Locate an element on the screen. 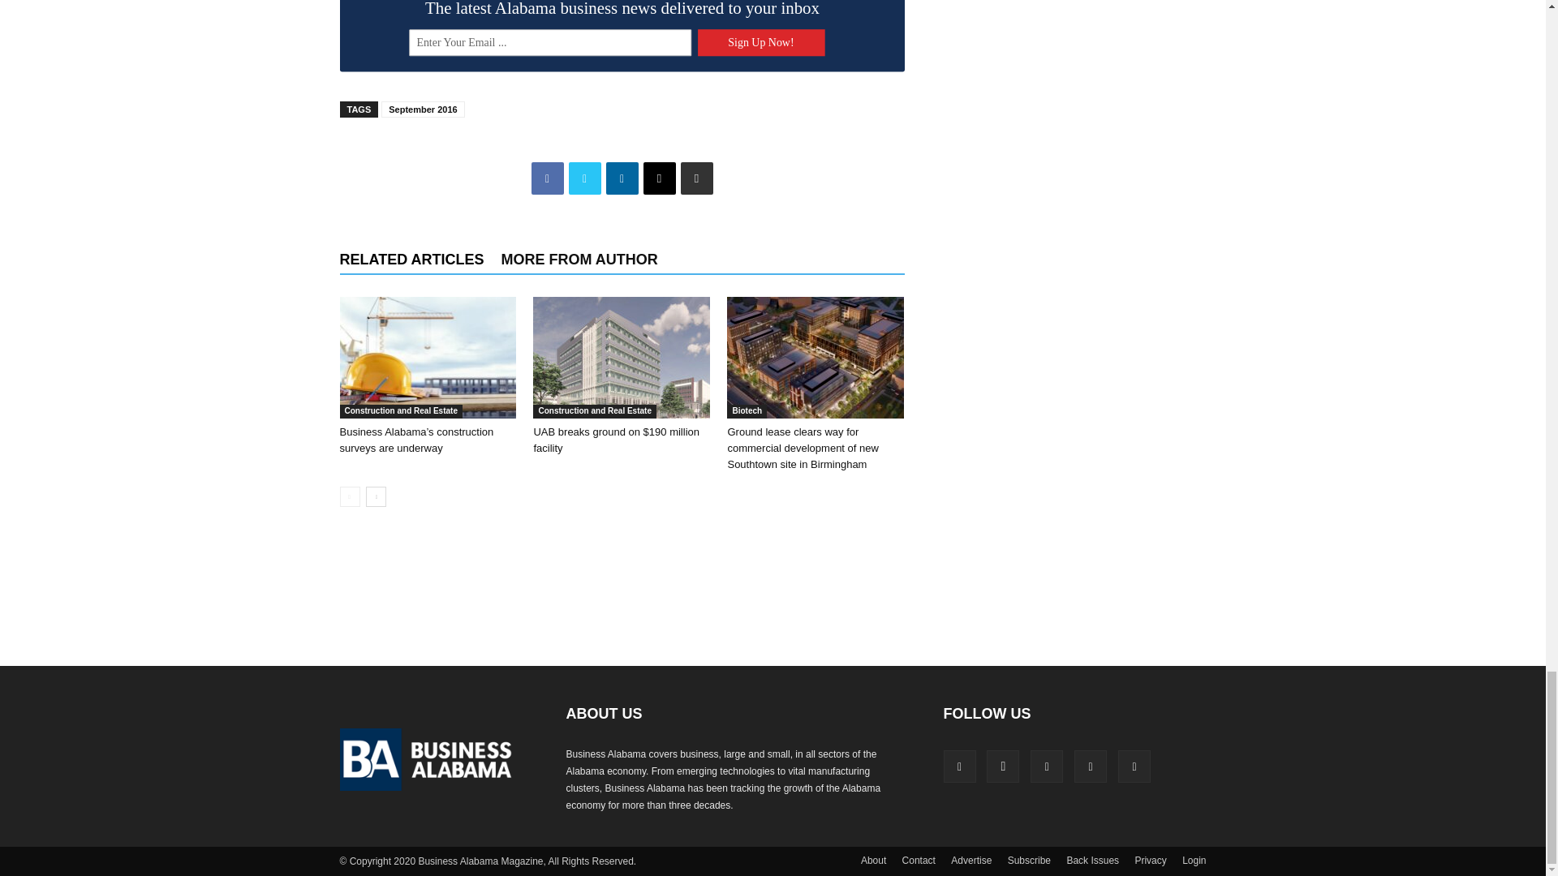  Facebook is located at coordinates (547, 178).